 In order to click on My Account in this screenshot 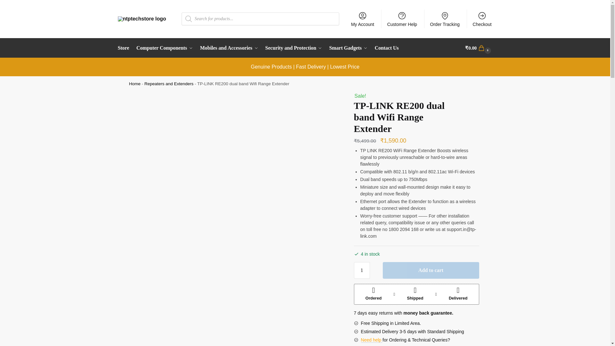, I will do `click(363, 19)`.